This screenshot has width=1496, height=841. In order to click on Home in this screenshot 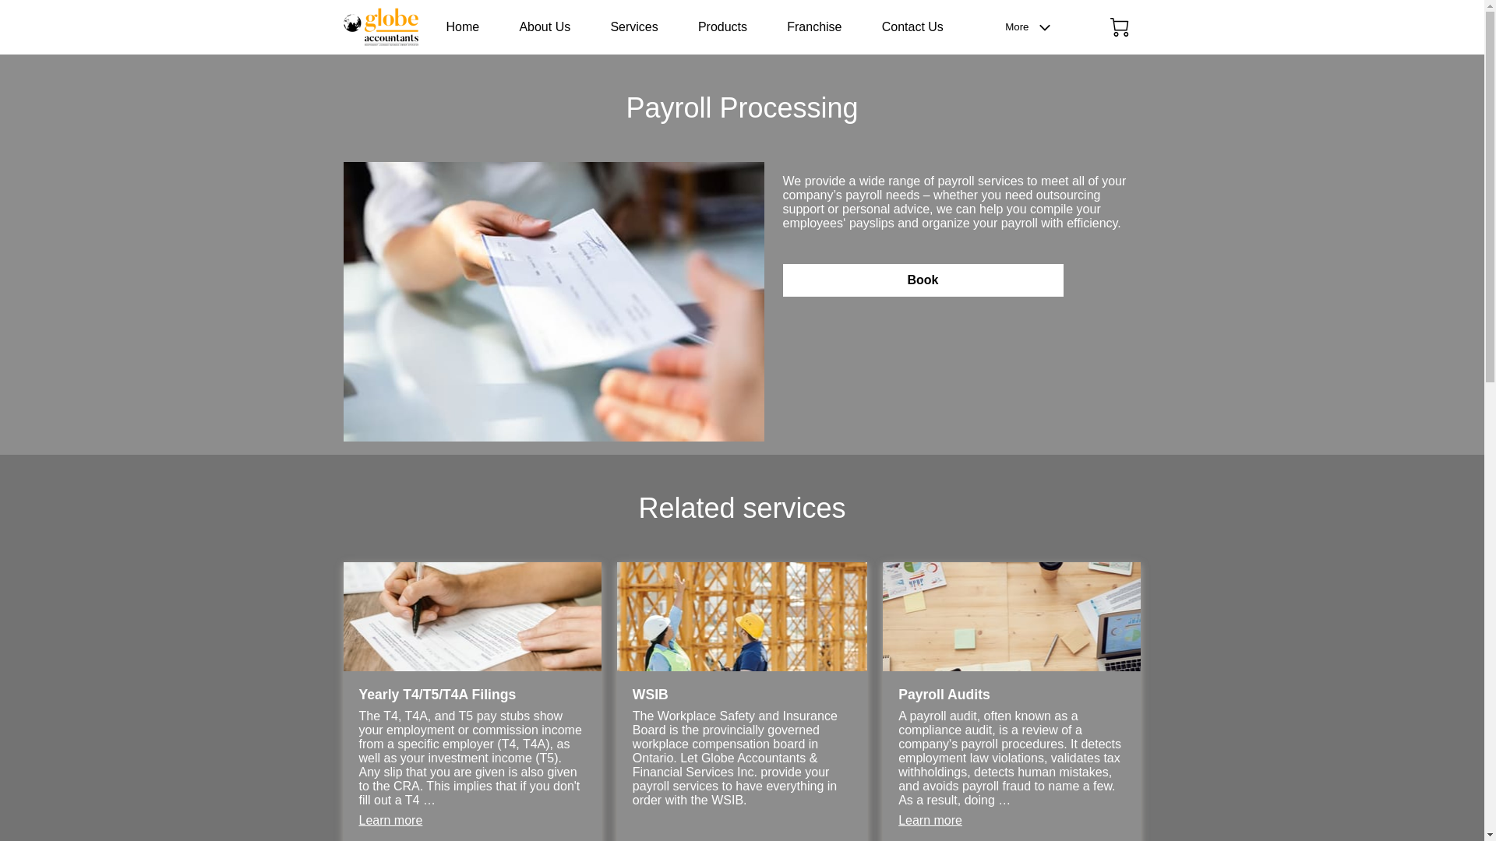, I will do `click(462, 26)`.